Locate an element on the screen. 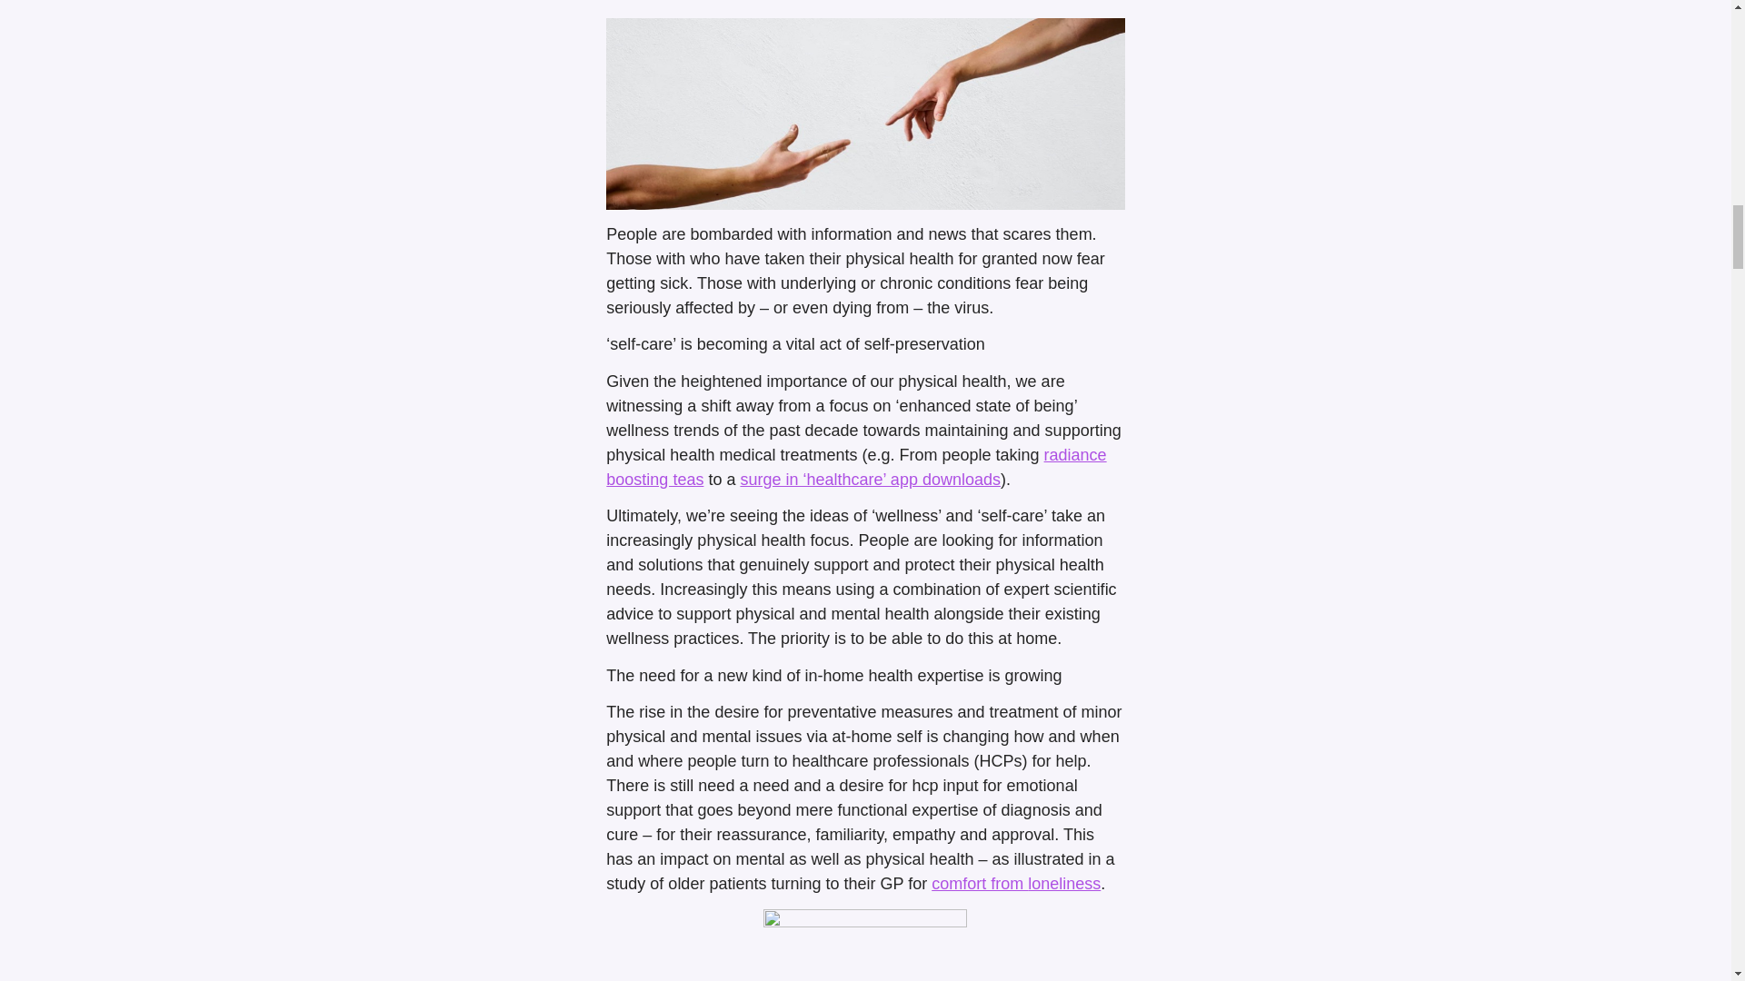 This screenshot has height=981, width=1745. loneliness is located at coordinates (1063, 883).